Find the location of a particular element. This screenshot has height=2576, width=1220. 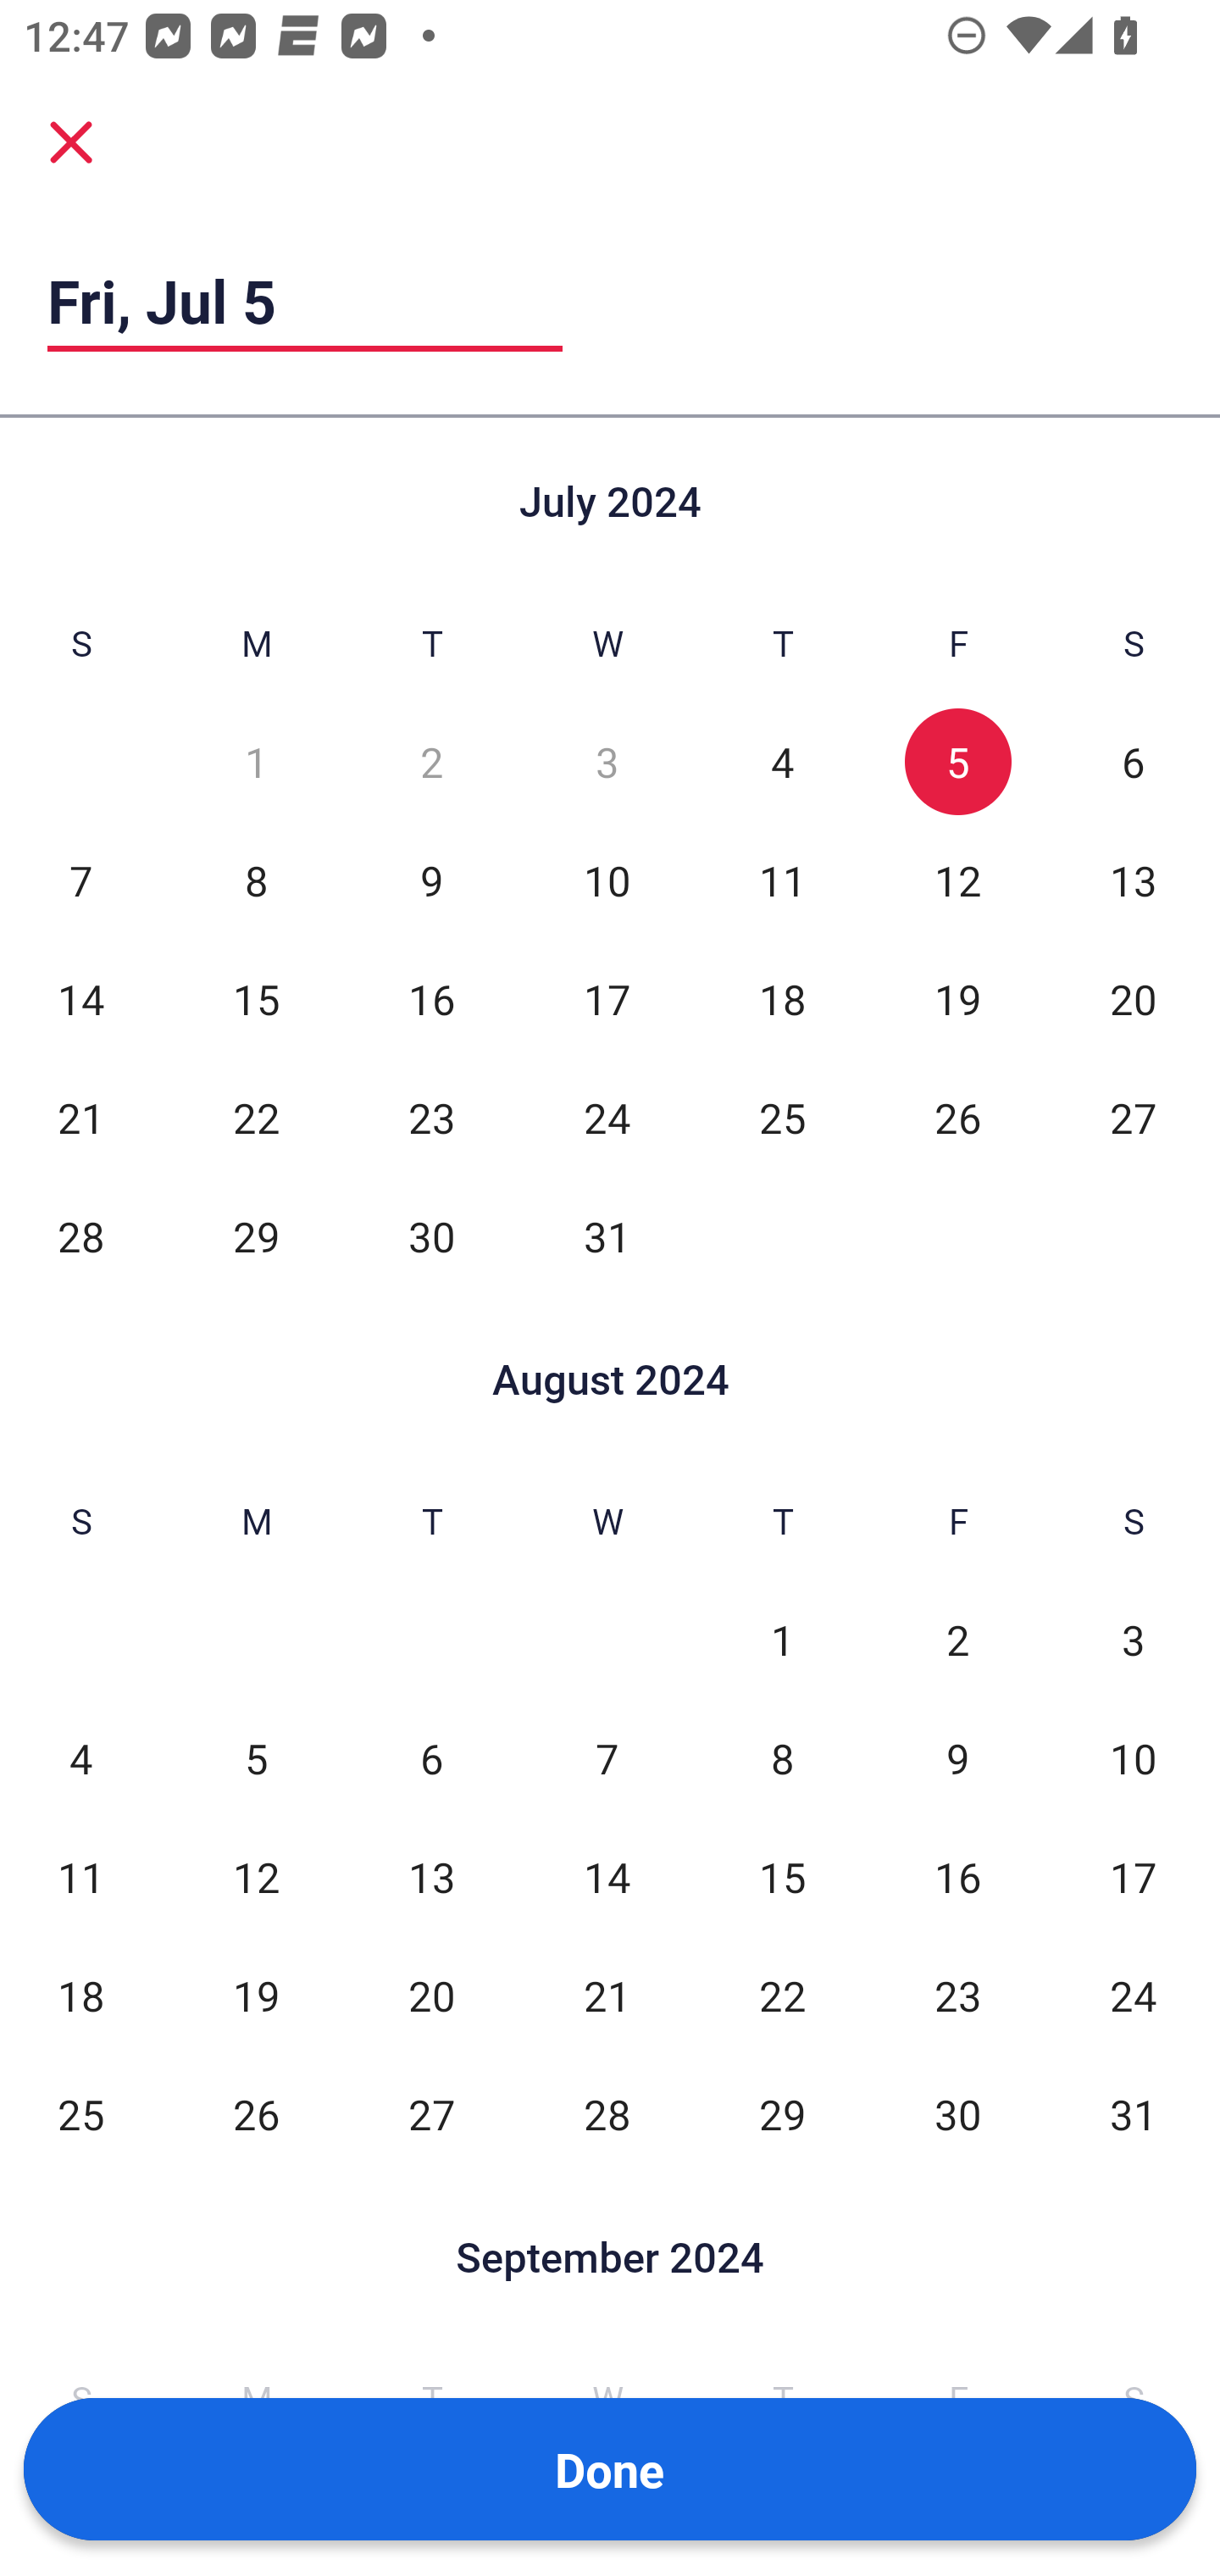

3 Wed, Jul 3, Not Selected is located at coordinates (607, 762).